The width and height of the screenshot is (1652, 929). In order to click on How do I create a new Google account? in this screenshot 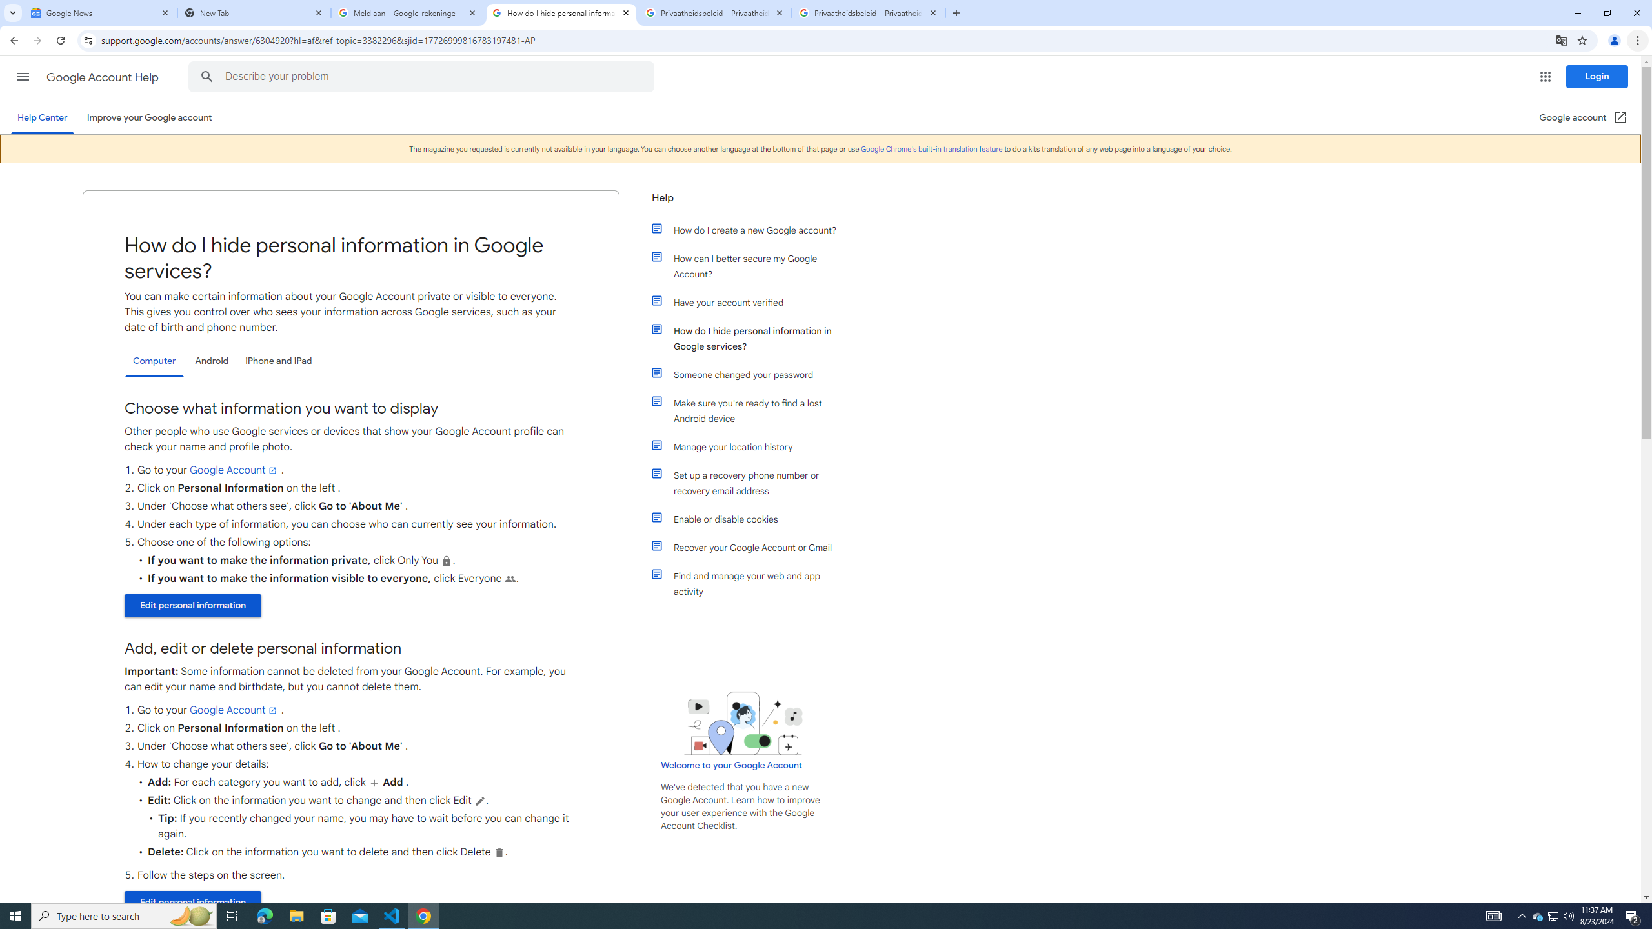, I will do `click(750, 230)`.